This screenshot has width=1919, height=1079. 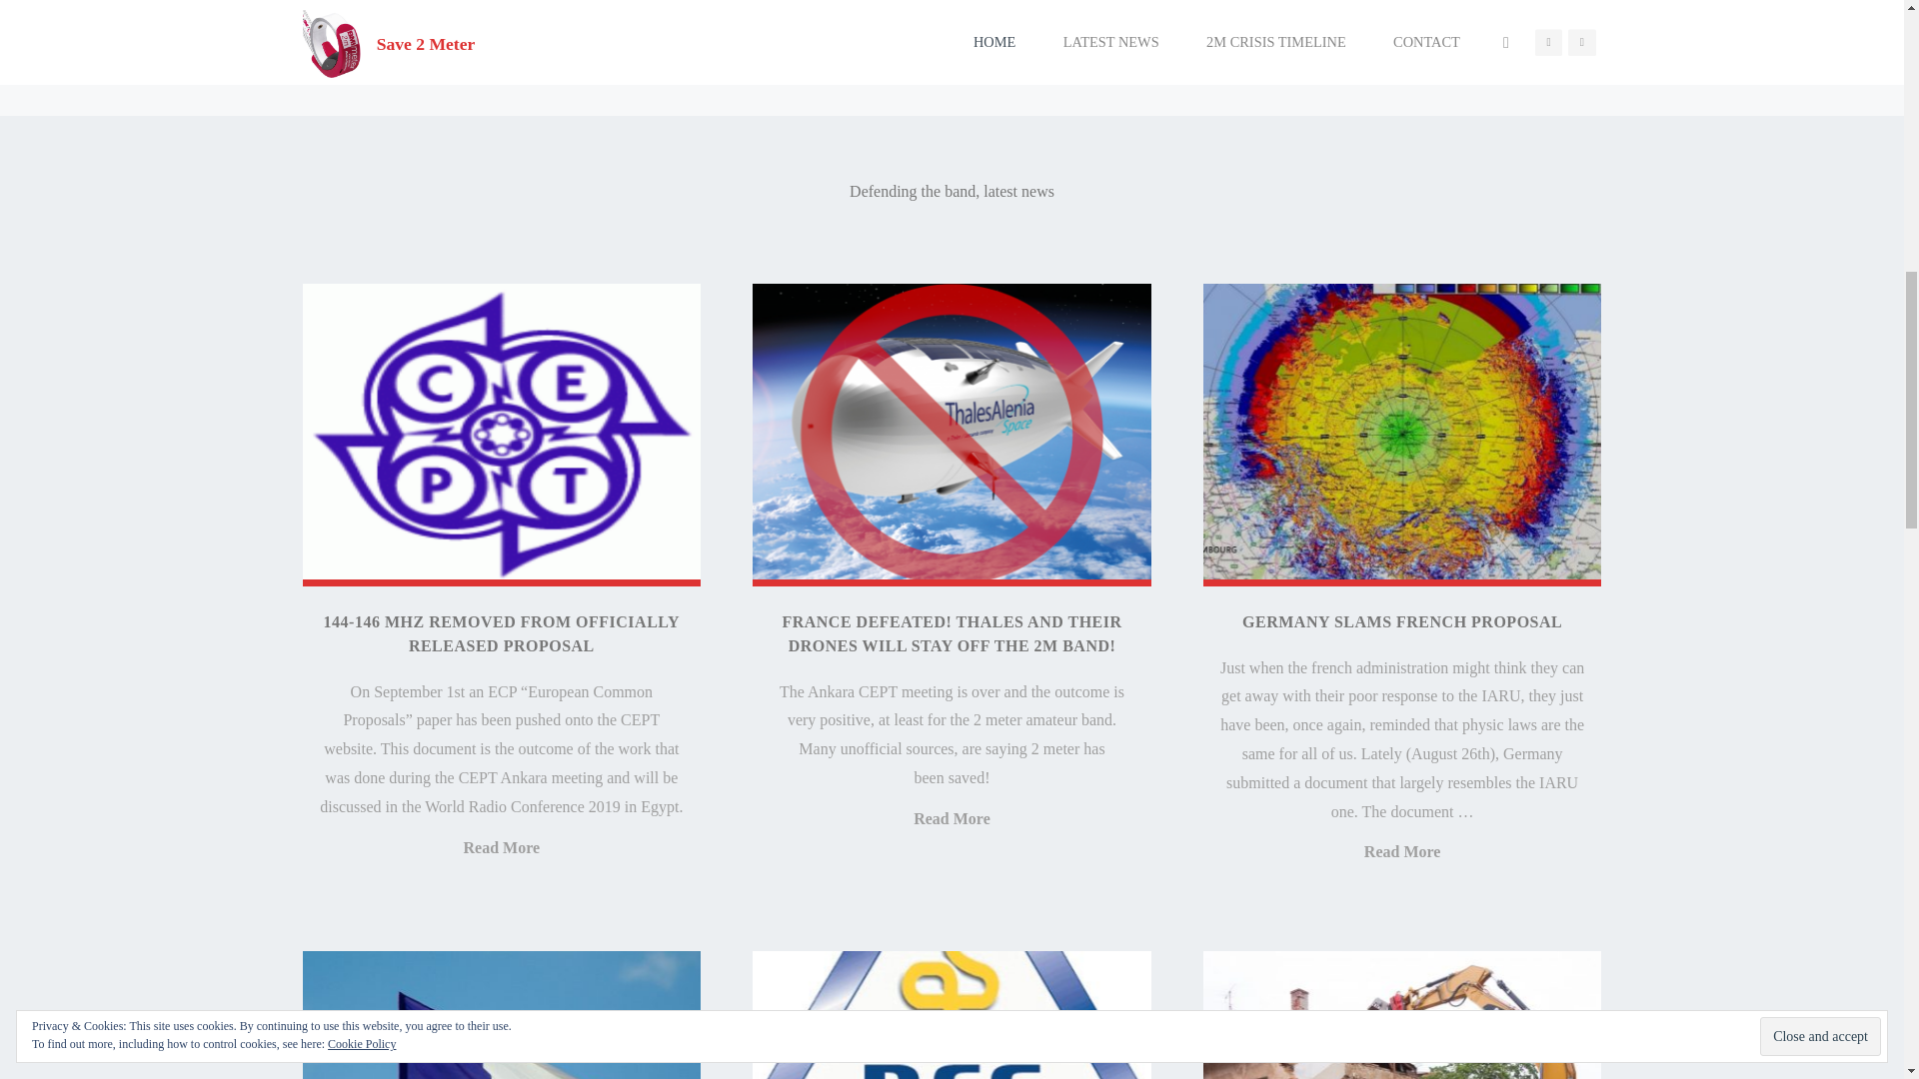 What do you see at coordinates (502, 633) in the screenshot?
I see `144-146 MHZ REMOVED FROM OFFICIALLY RELEASED PROPOSAL` at bounding box center [502, 633].